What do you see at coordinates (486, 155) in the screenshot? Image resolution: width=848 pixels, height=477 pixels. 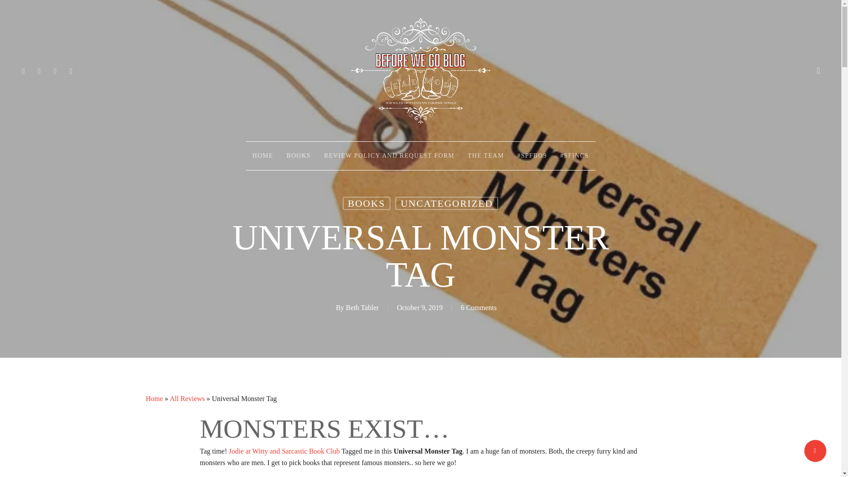 I see `THE TEAM` at bounding box center [486, 155].